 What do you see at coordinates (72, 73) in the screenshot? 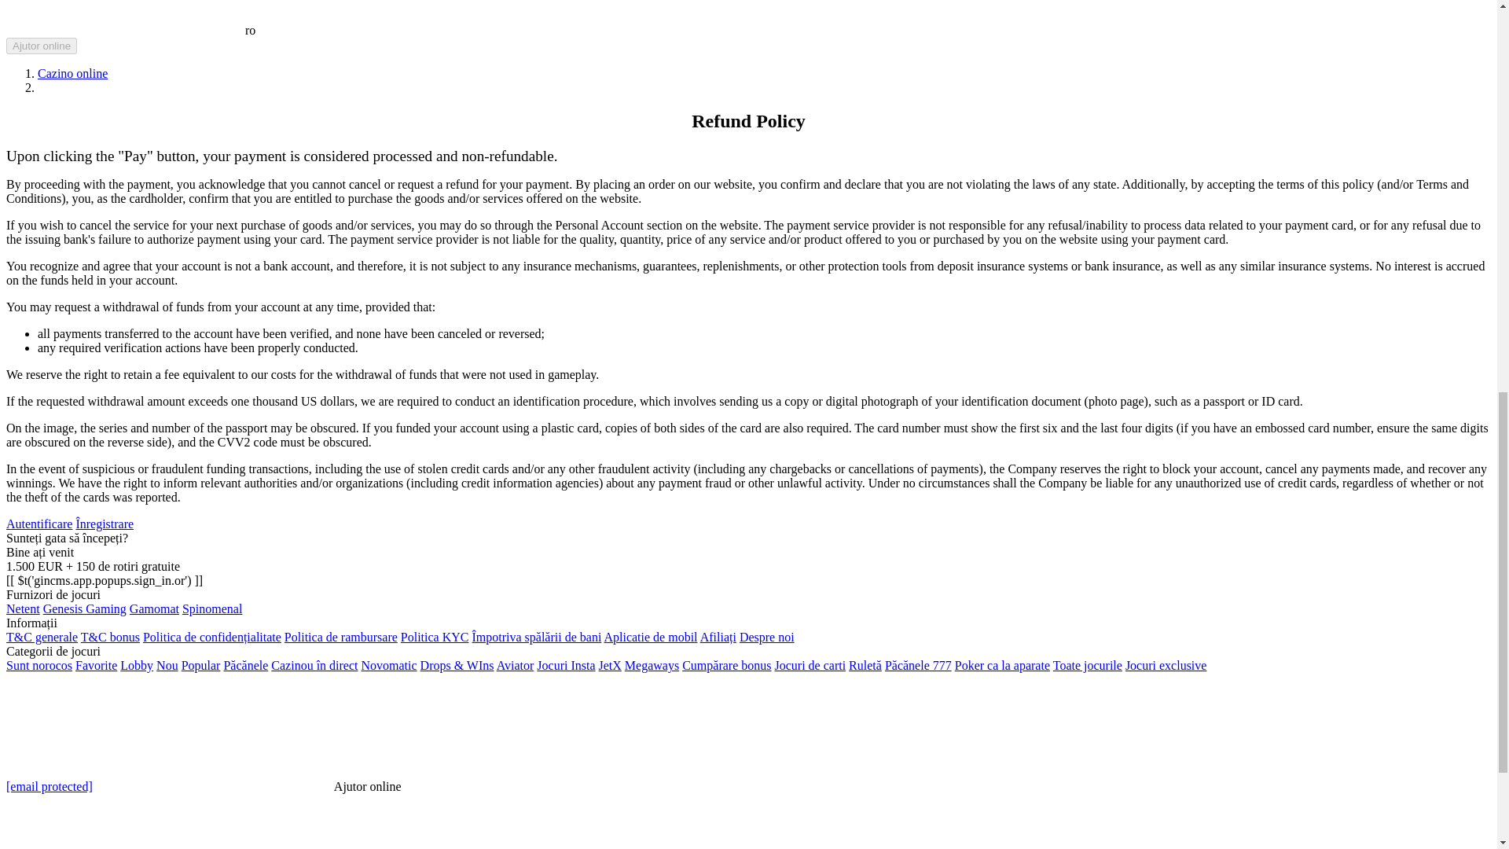
I see `Cazino online` at bounding box center [72, 73].